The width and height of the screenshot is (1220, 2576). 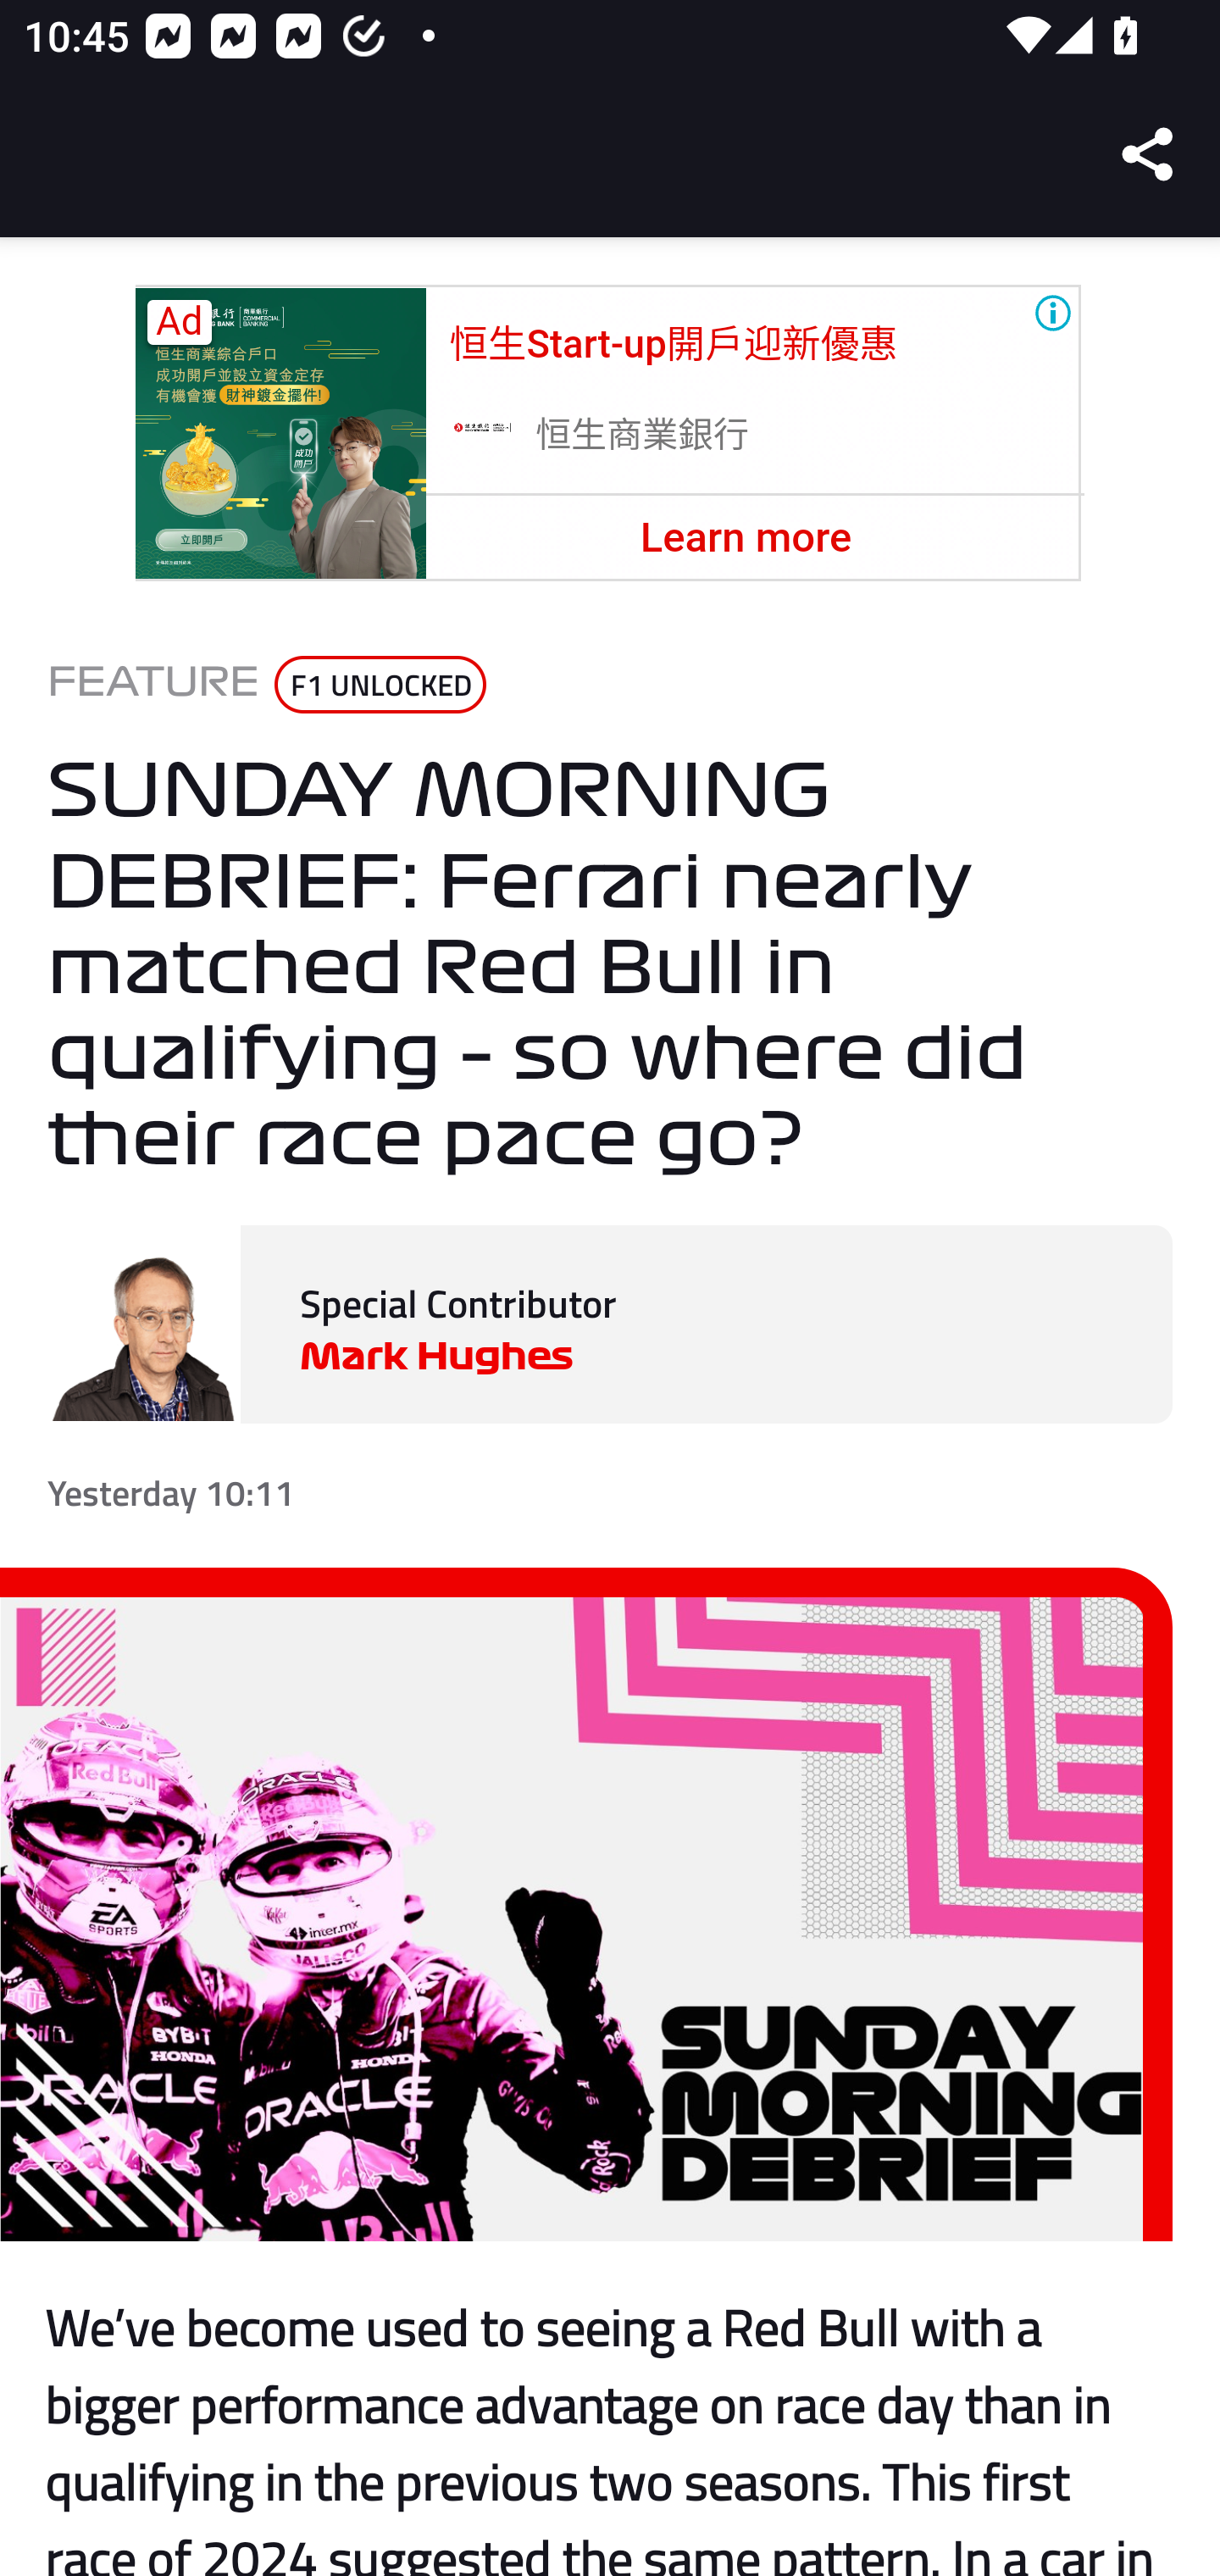 I want to click on index, so click(x=281, y=434).